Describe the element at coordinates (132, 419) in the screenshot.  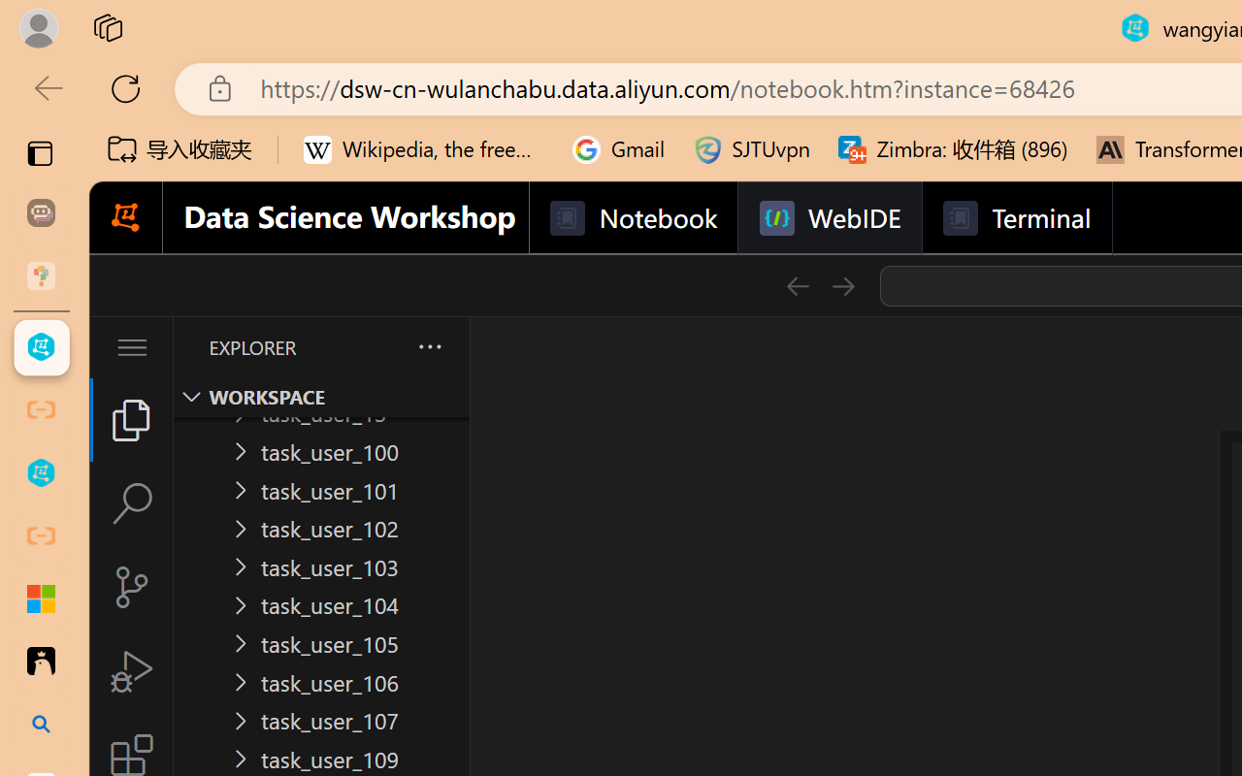
I see `Explorer (Ctrl+Shift+E)` at that location.